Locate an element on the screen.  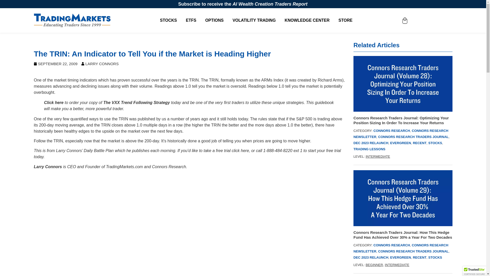
EVERGREEN is located at coordinates (400, 258).